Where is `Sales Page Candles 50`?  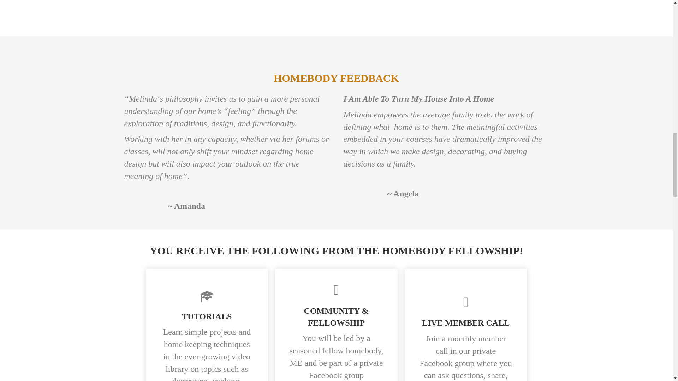 Sales Page Candles 50 is located at coordinates (336, 15).